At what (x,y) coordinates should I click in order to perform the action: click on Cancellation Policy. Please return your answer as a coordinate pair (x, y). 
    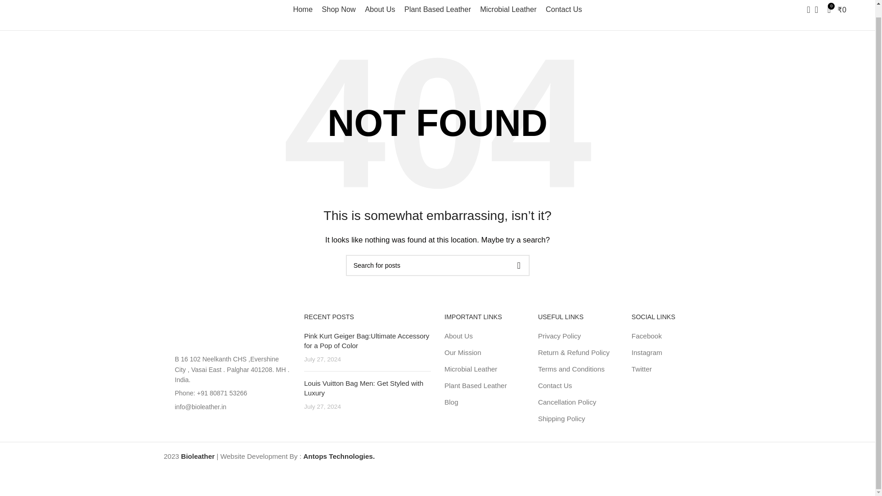
    Looking at the image, I should click on (567, 402).